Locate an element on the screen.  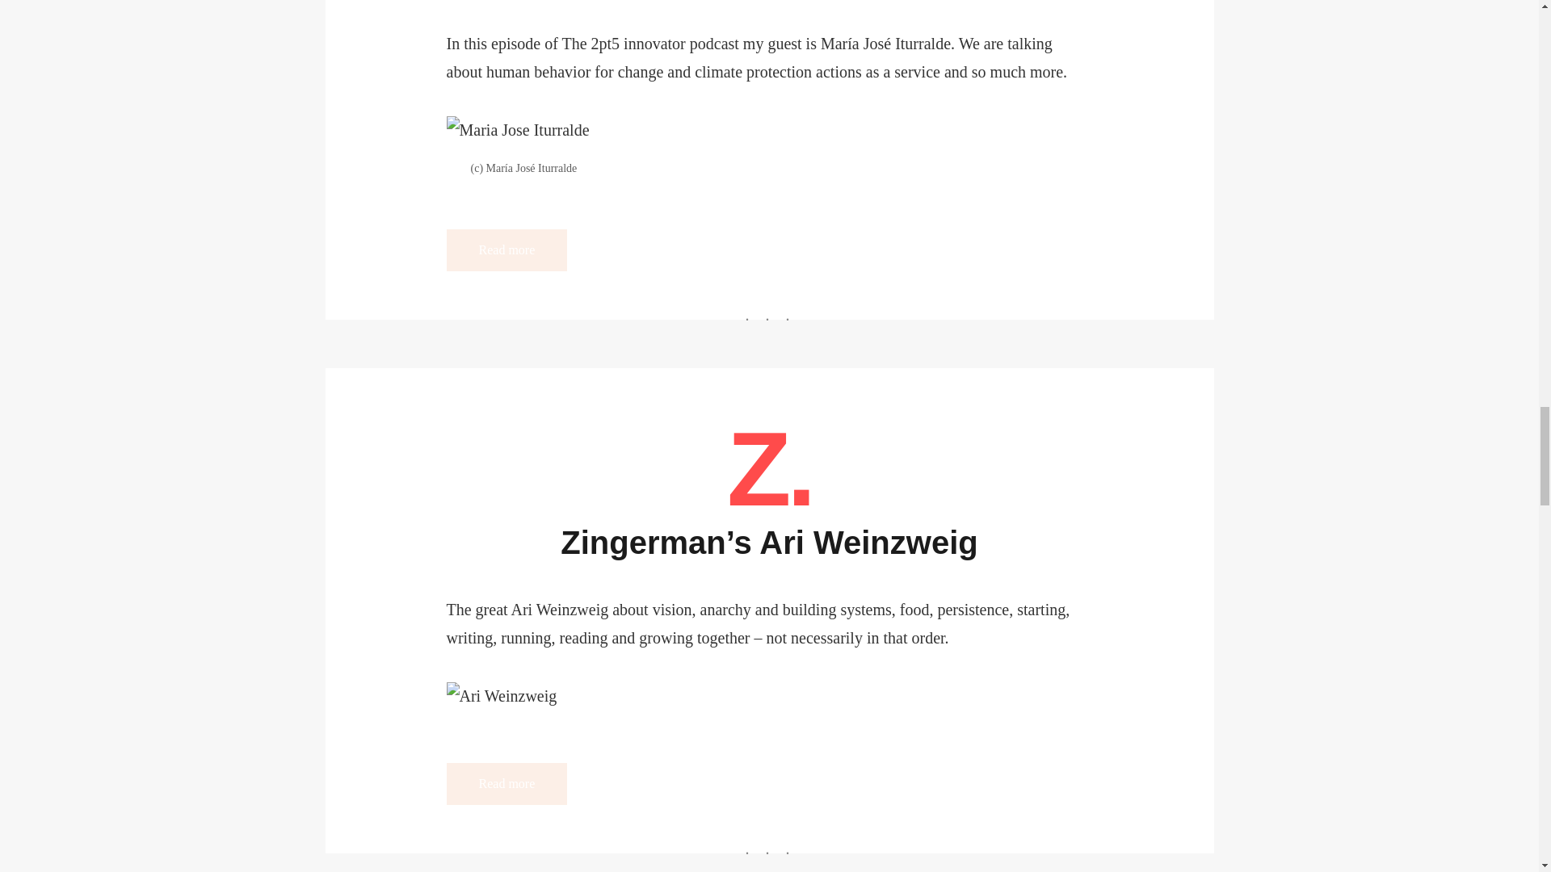
Read more is located at coordinates (506, 250).